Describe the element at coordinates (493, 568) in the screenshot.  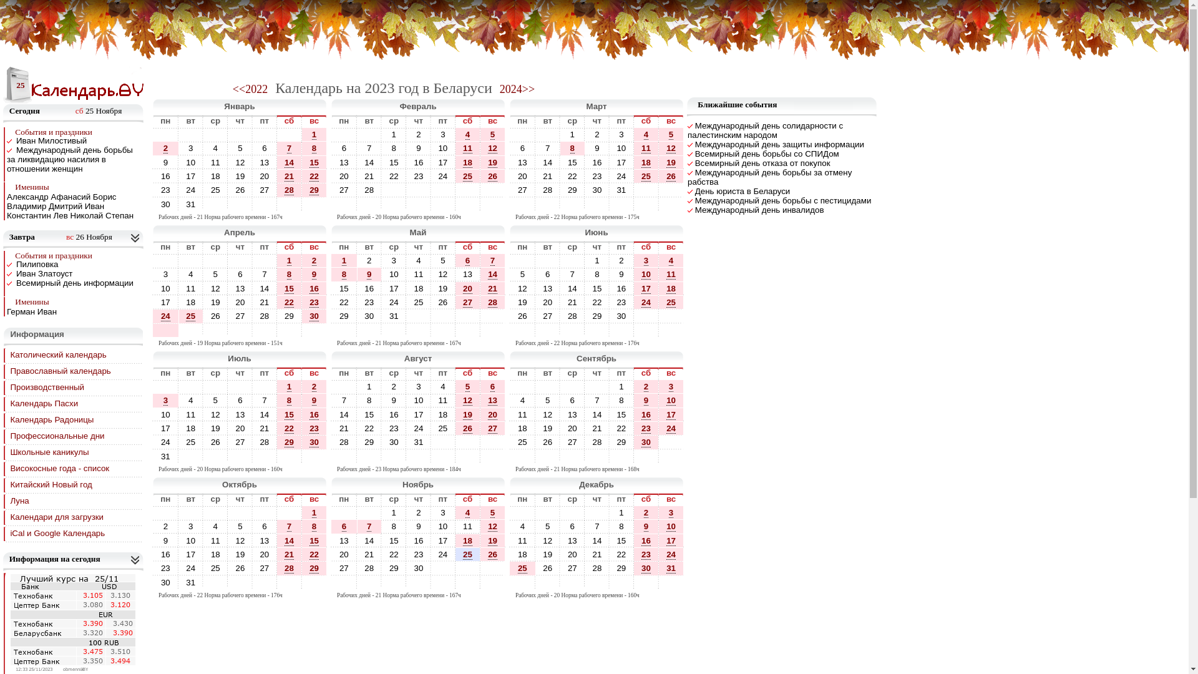
I see ` ` at that location.